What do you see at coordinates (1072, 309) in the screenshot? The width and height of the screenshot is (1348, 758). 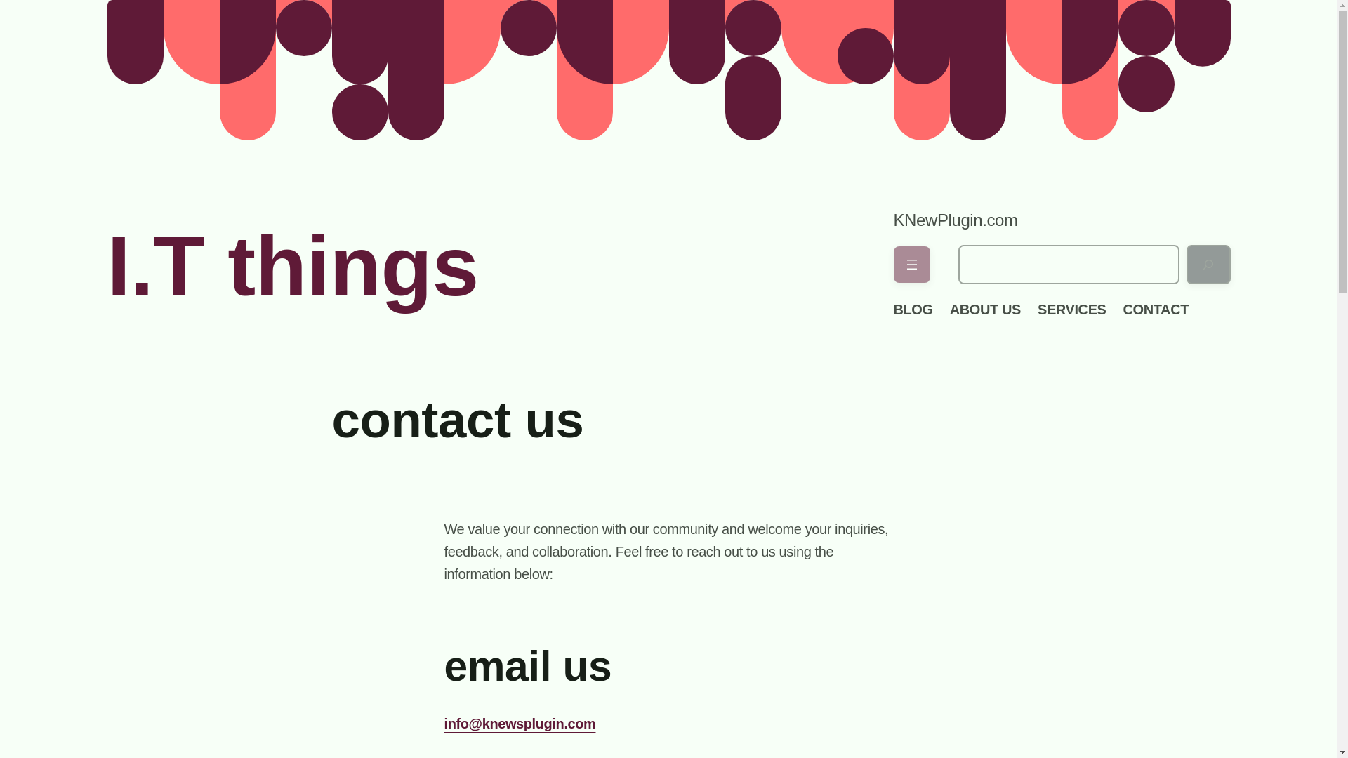 I see `SERVICES` at bounding box center [1072, 309].